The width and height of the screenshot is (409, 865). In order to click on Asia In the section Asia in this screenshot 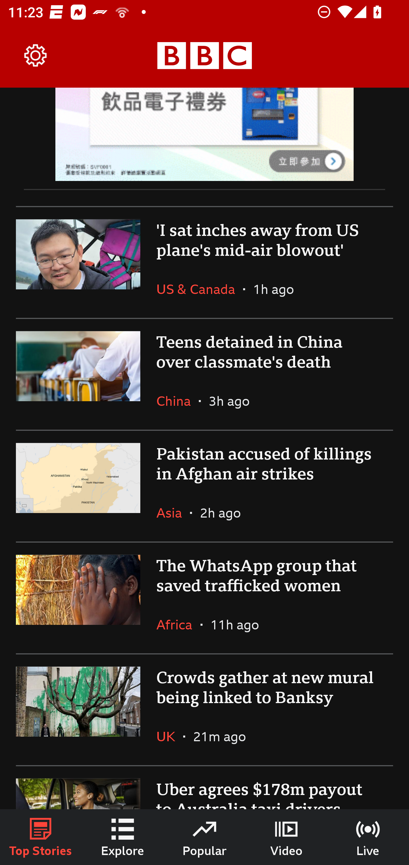, I will do `click(173, 513)`.